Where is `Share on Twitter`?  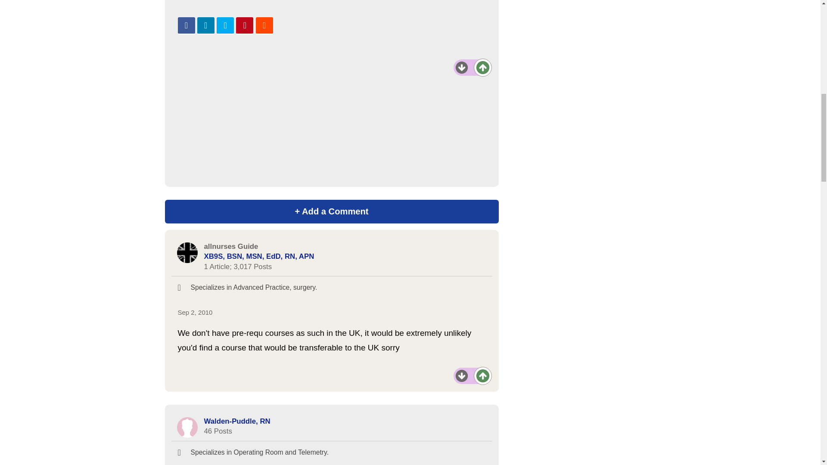 Share on Twitter is located at coordinates (225, 25).